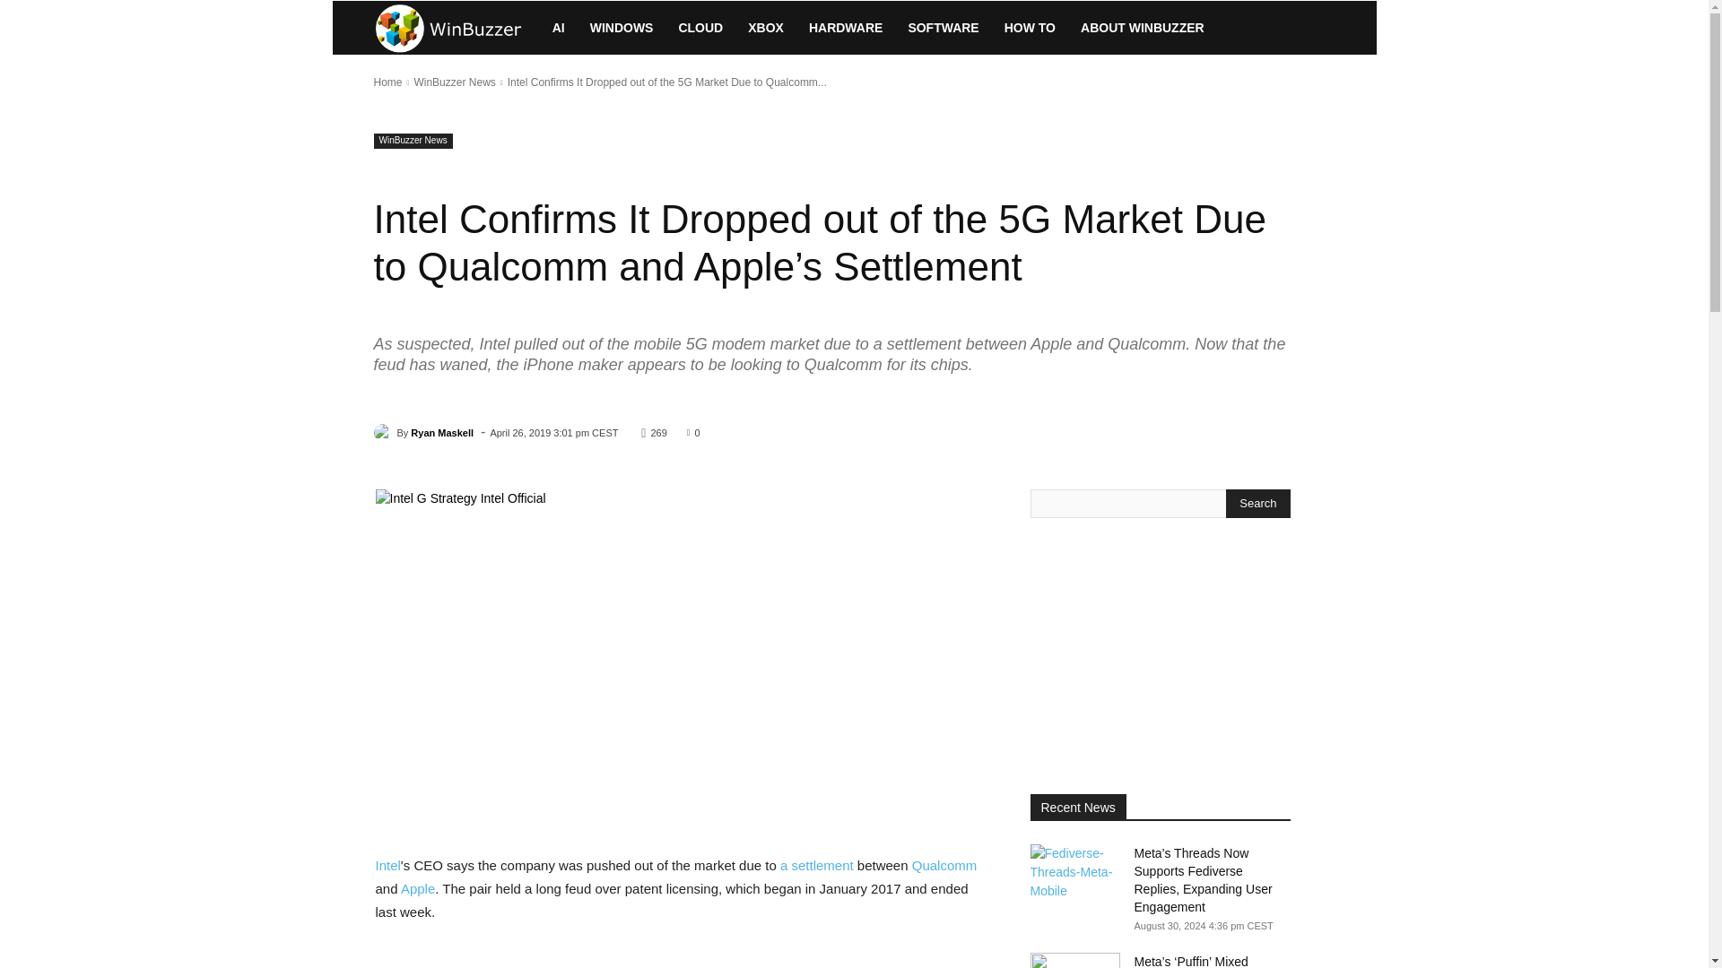  Describe the element at coordinates (384, 432) in the screenshot. I see `Ryan Maskell` at that location.